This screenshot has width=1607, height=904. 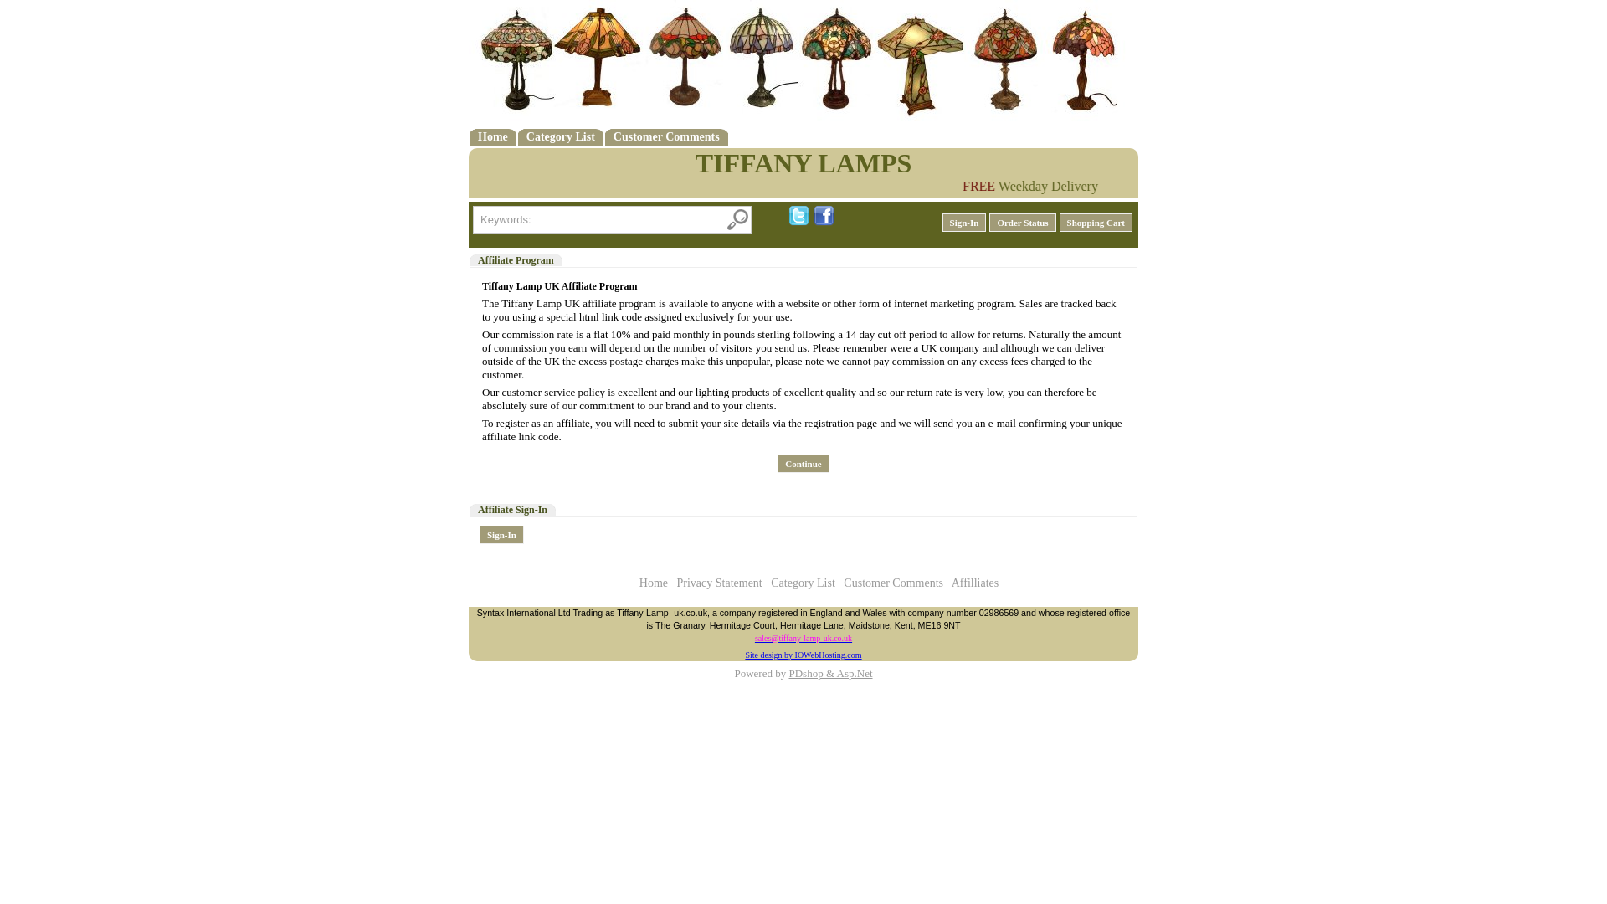 I want to click on Order Status, so click(x=1023, y=222).